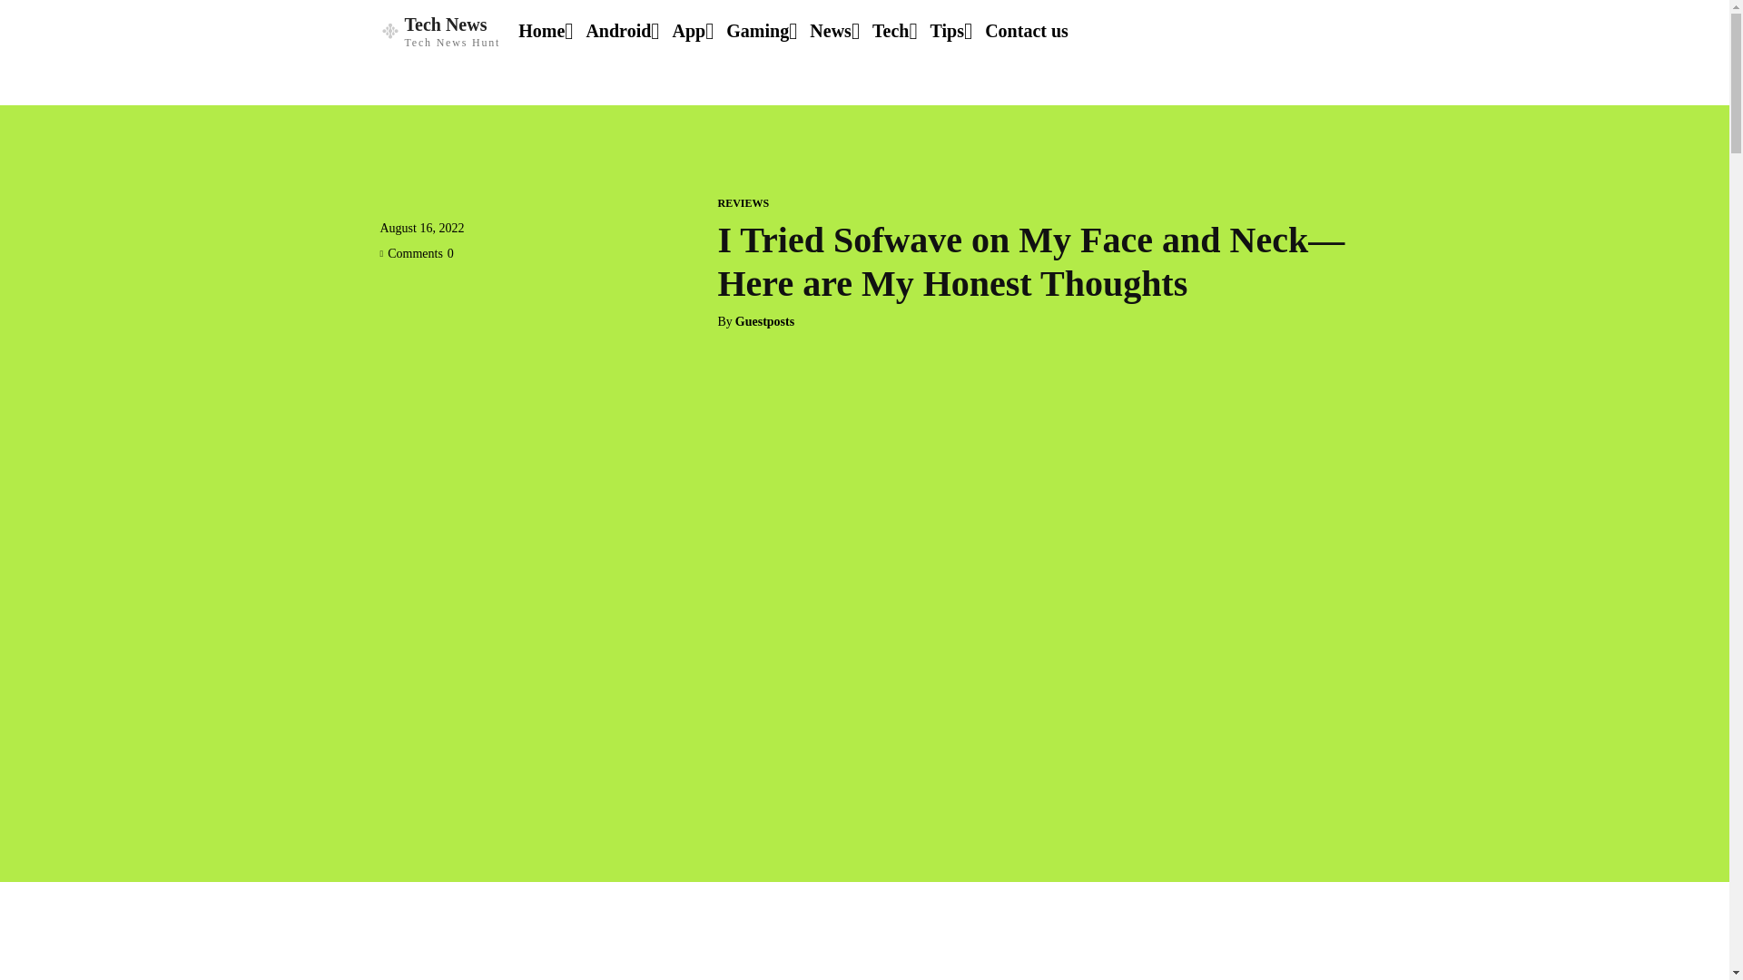 The height and width of the screenshot is (980, 1743). Describe the element at coordinates (439, 31) in the screenshot. I see `Home` at that location.